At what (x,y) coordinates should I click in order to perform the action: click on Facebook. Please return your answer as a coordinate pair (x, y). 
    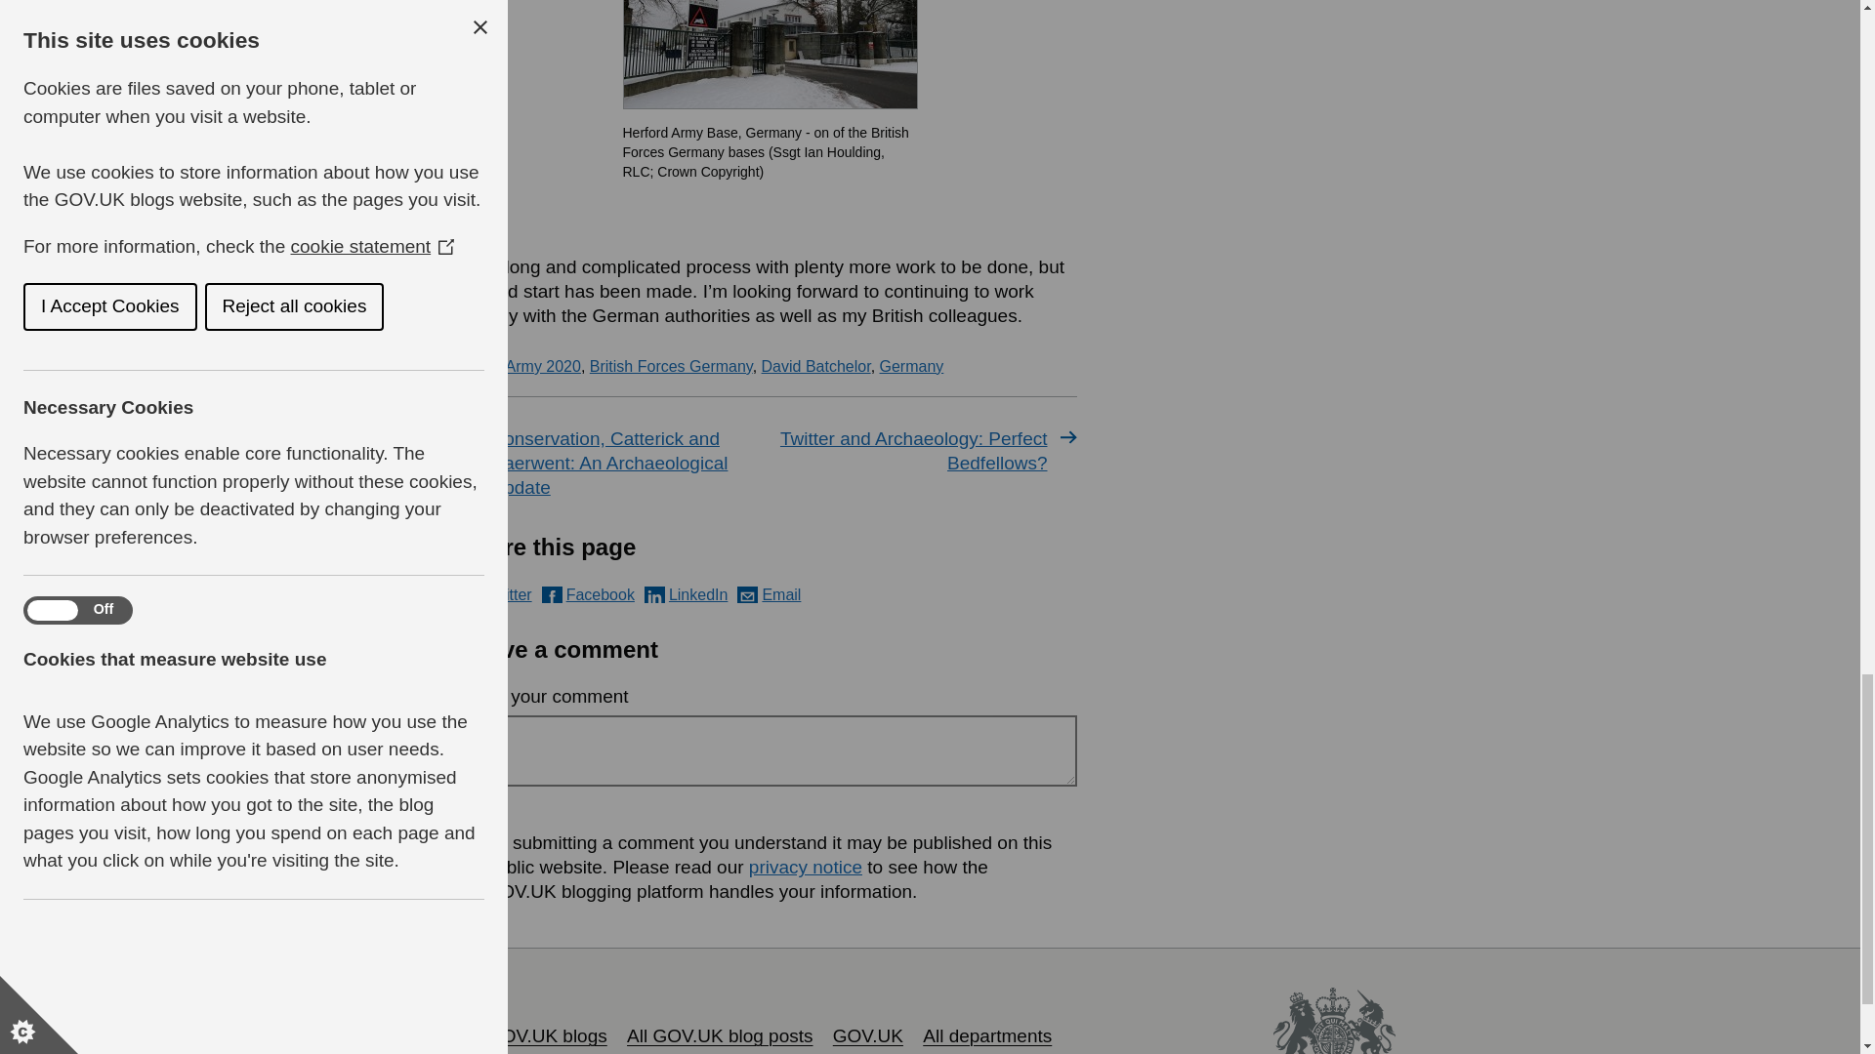
    Looking at the image, I should click on (588, 593).